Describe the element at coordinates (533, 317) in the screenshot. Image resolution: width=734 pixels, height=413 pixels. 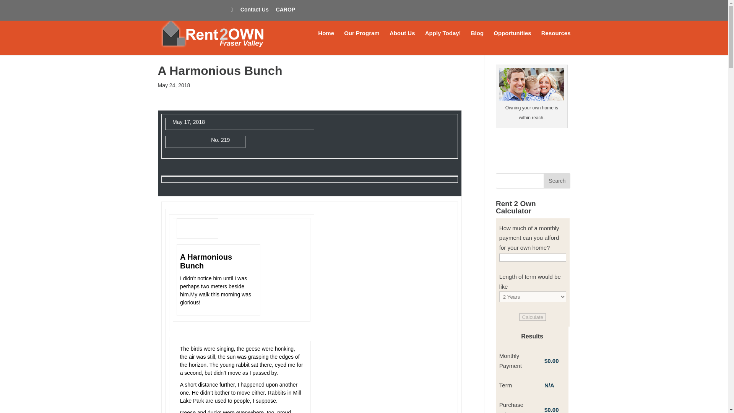
I see `Calculate` at that location.